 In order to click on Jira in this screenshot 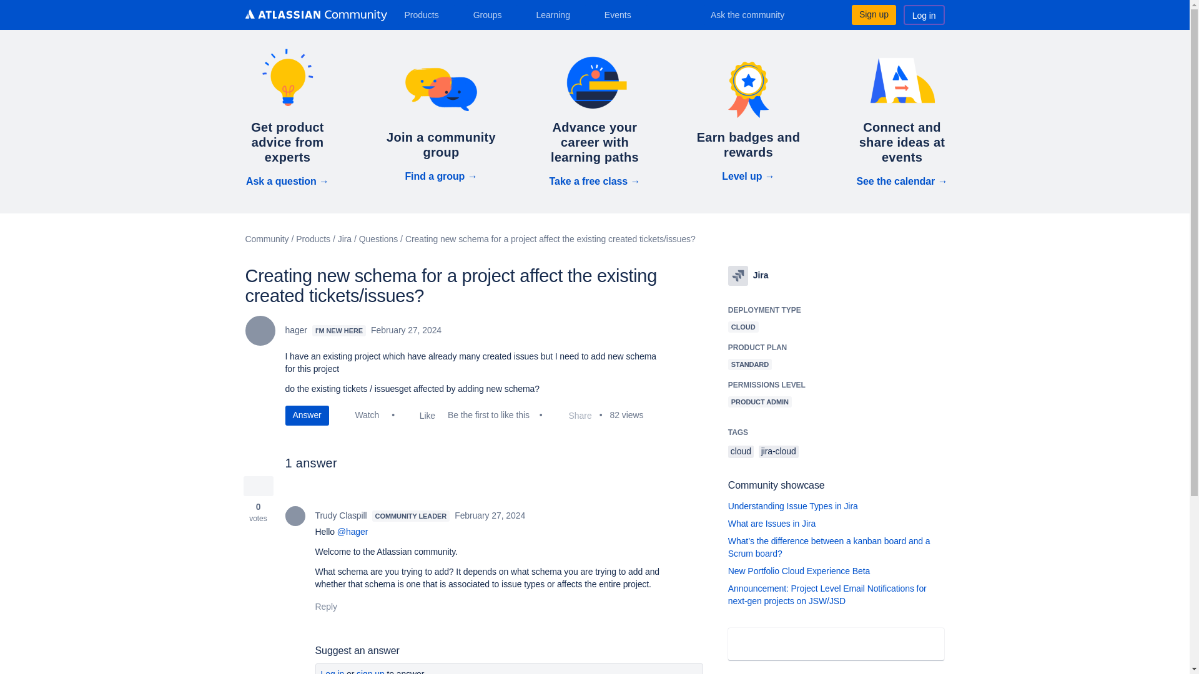, I will do `click(738, 275)`.